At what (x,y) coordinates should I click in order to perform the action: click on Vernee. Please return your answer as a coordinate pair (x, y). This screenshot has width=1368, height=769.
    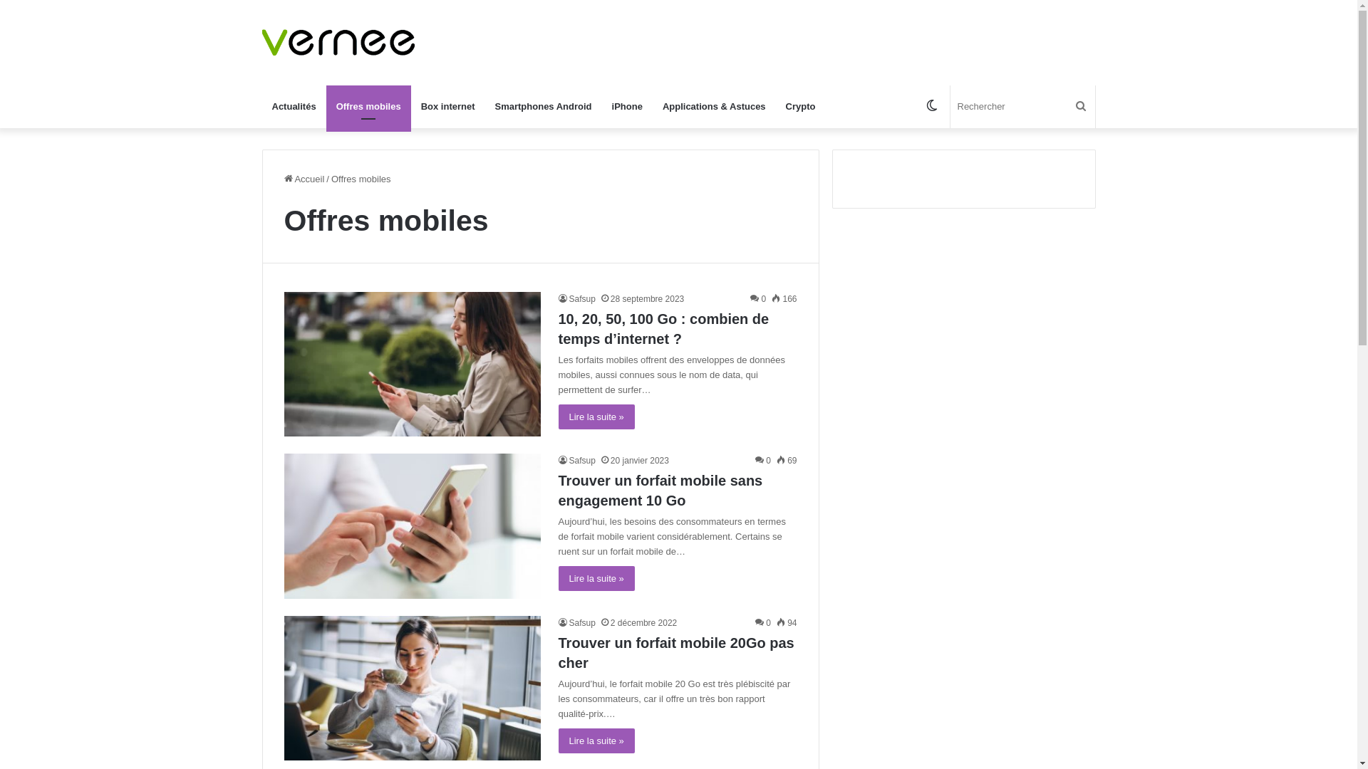
    Looking at the image, I should click on (339, 43).